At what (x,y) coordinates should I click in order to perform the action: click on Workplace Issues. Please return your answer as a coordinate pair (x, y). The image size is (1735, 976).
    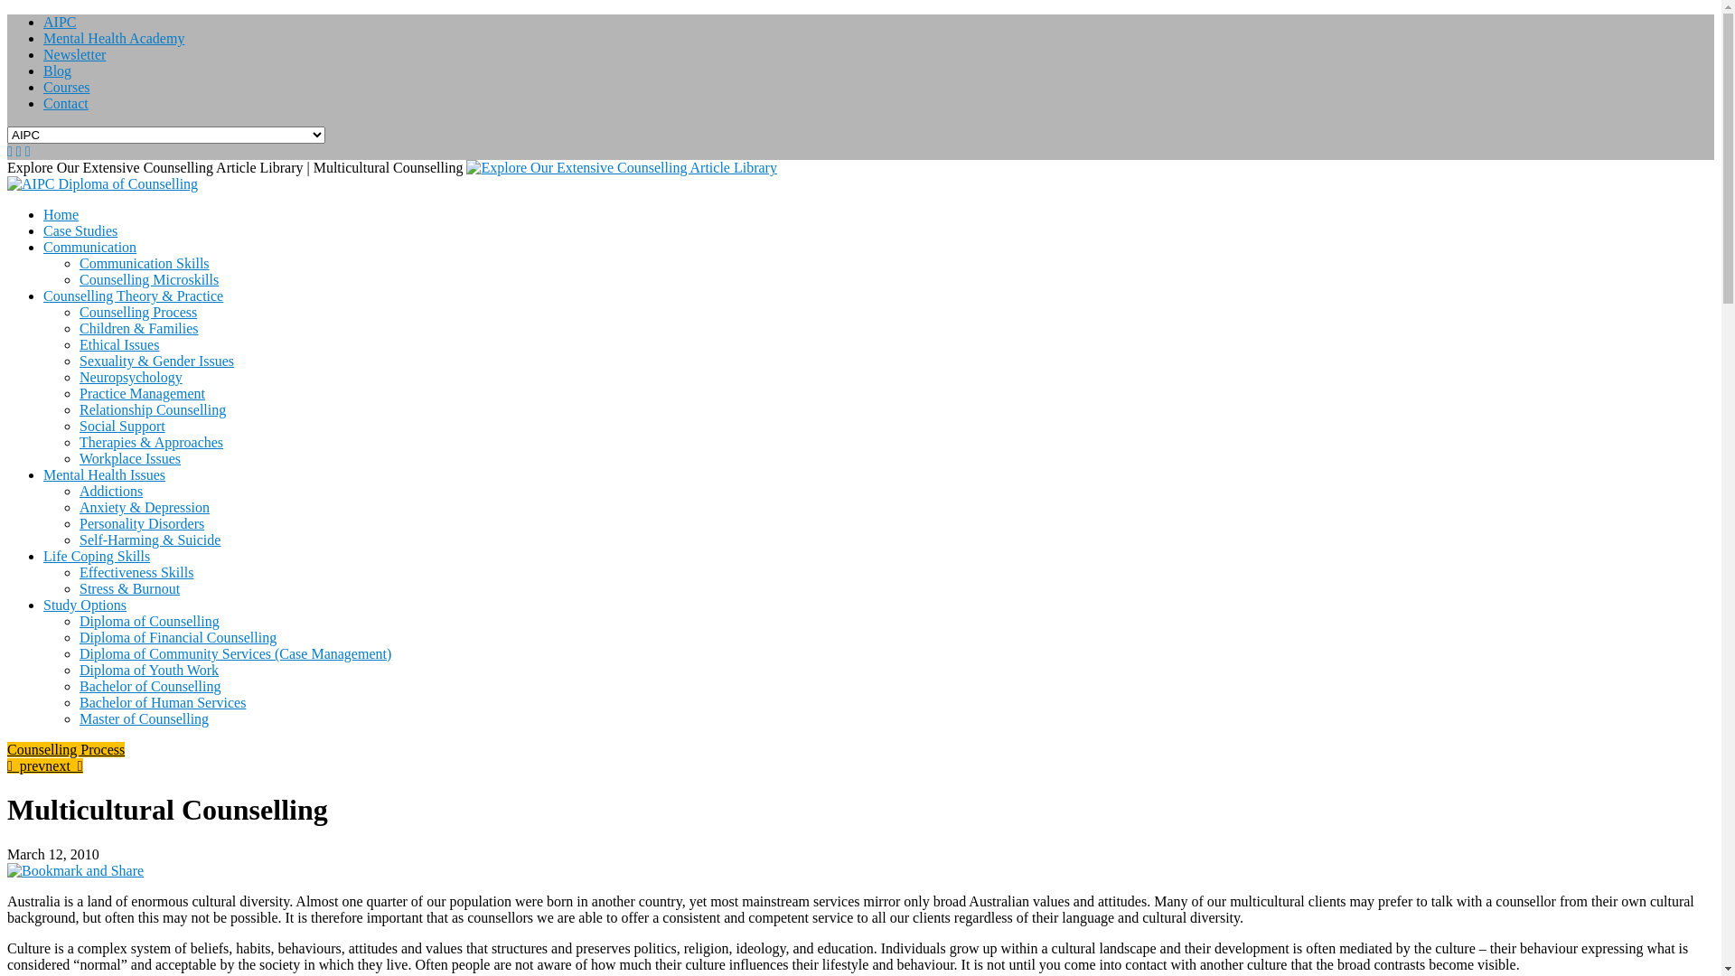
    Looking at the image, I should click on (130, 459).